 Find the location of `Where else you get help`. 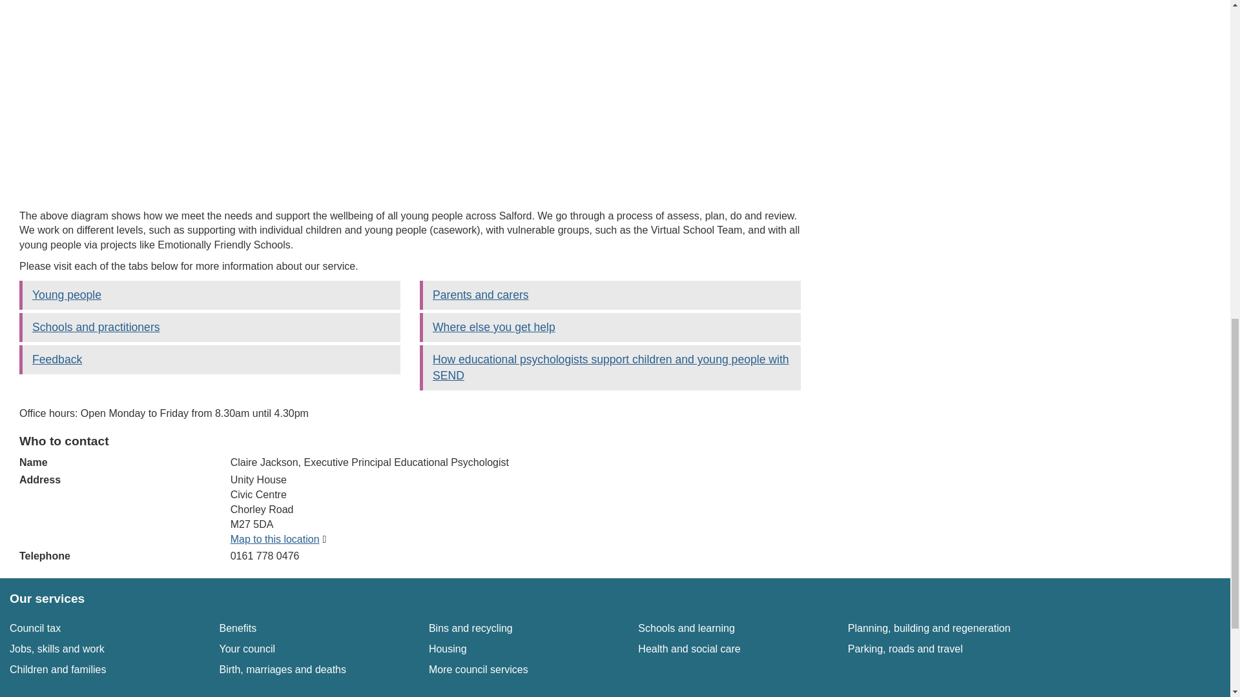

Where else you get help is located at coordinates (689, 649).